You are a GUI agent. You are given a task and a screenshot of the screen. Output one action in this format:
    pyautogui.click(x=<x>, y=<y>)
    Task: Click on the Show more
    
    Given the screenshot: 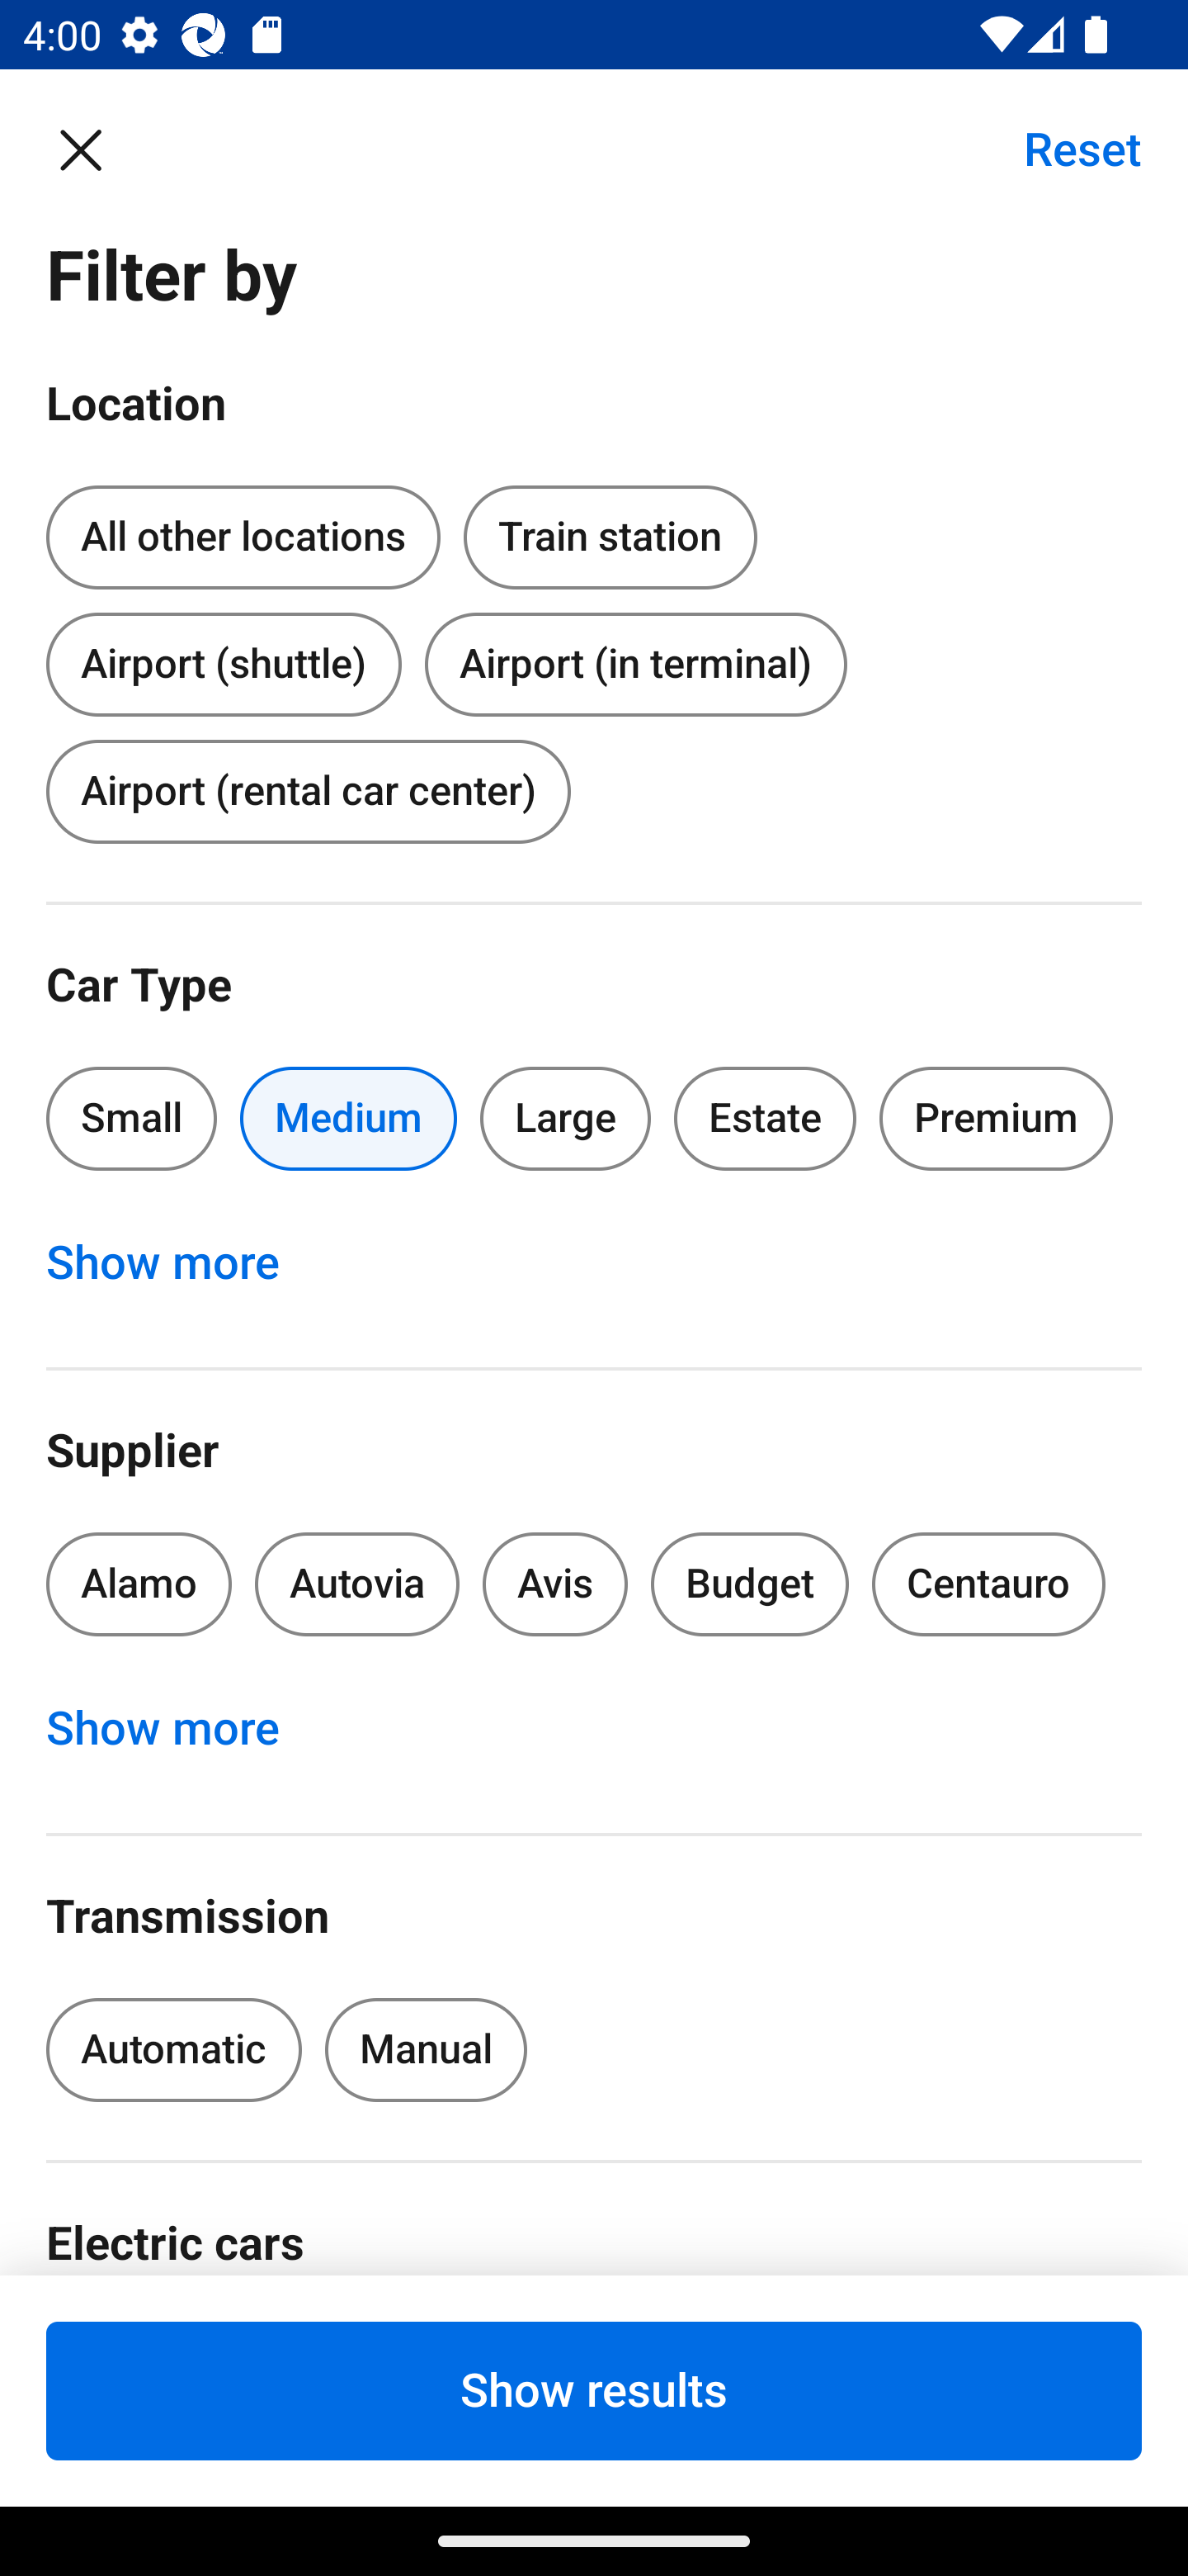 What is the action you would take?
    pyautogui.click(x=180, y=1262)
    